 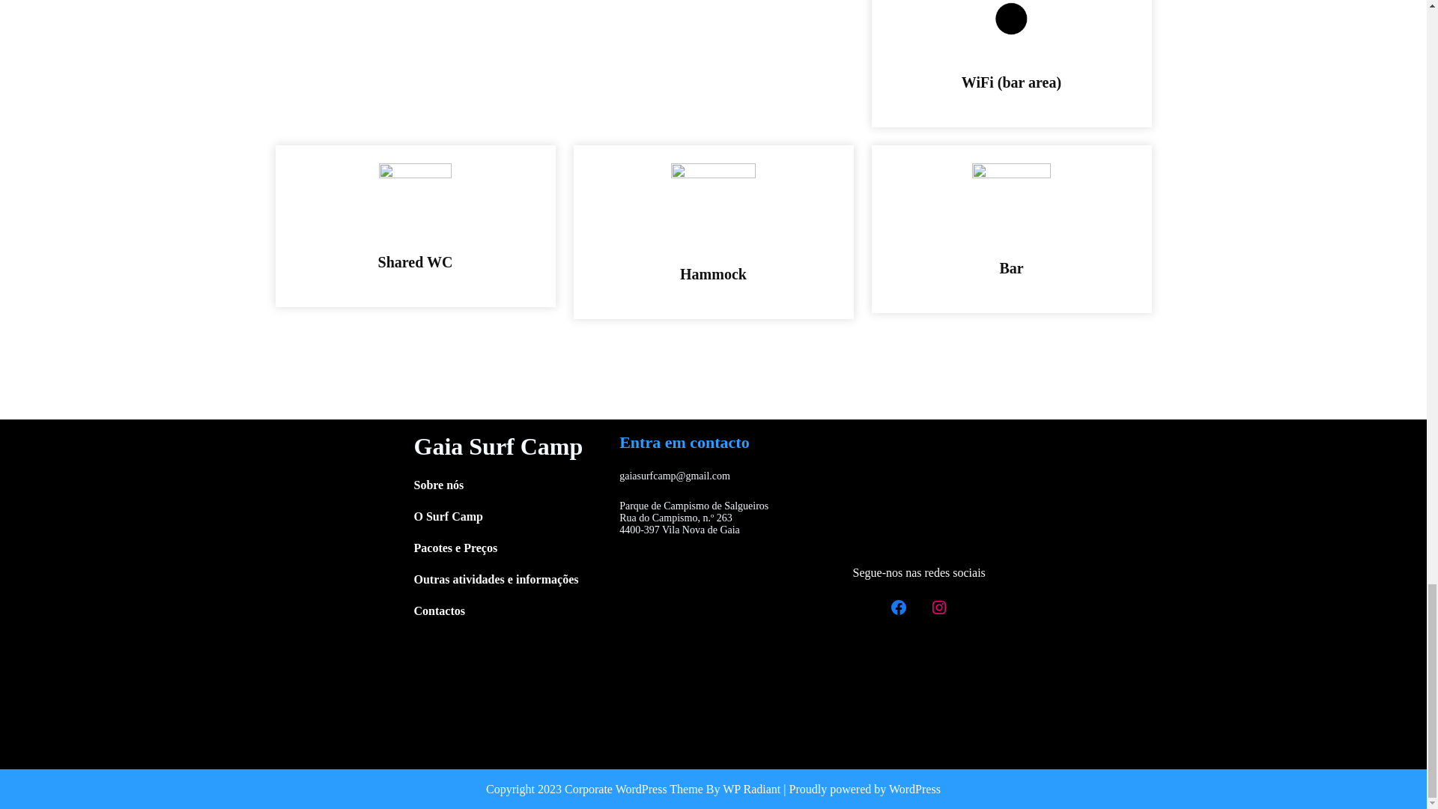 I want to click on Corporate WordPress Theme, so click(x=634, y=789).